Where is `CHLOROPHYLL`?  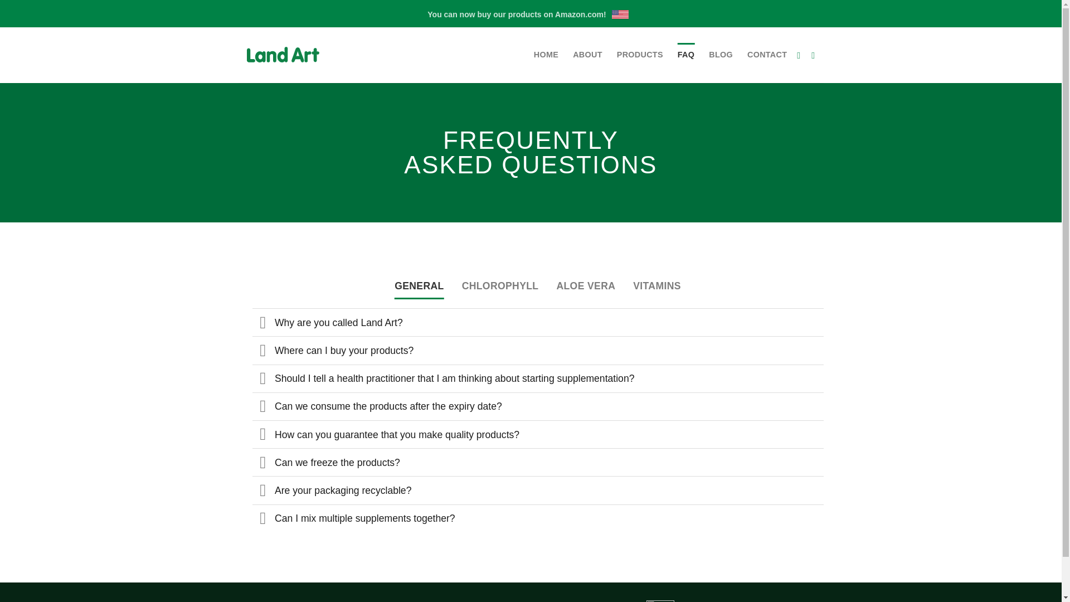 CHLOROPHYLL is located at coordinates (500, 285).